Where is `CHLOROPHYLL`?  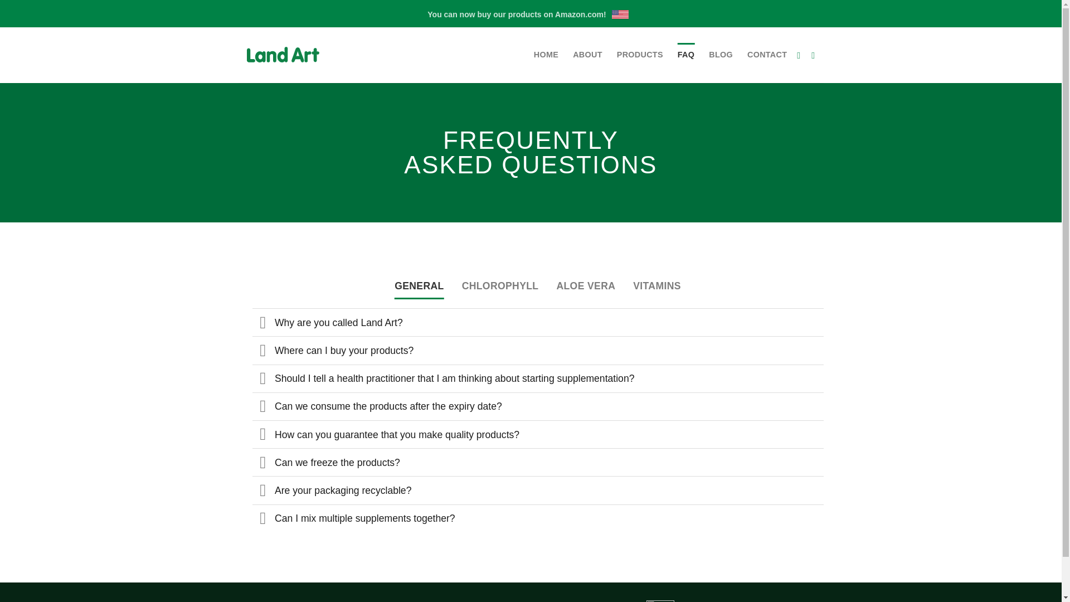 CHLOROPHYLL is located at coordinates (500, 285).